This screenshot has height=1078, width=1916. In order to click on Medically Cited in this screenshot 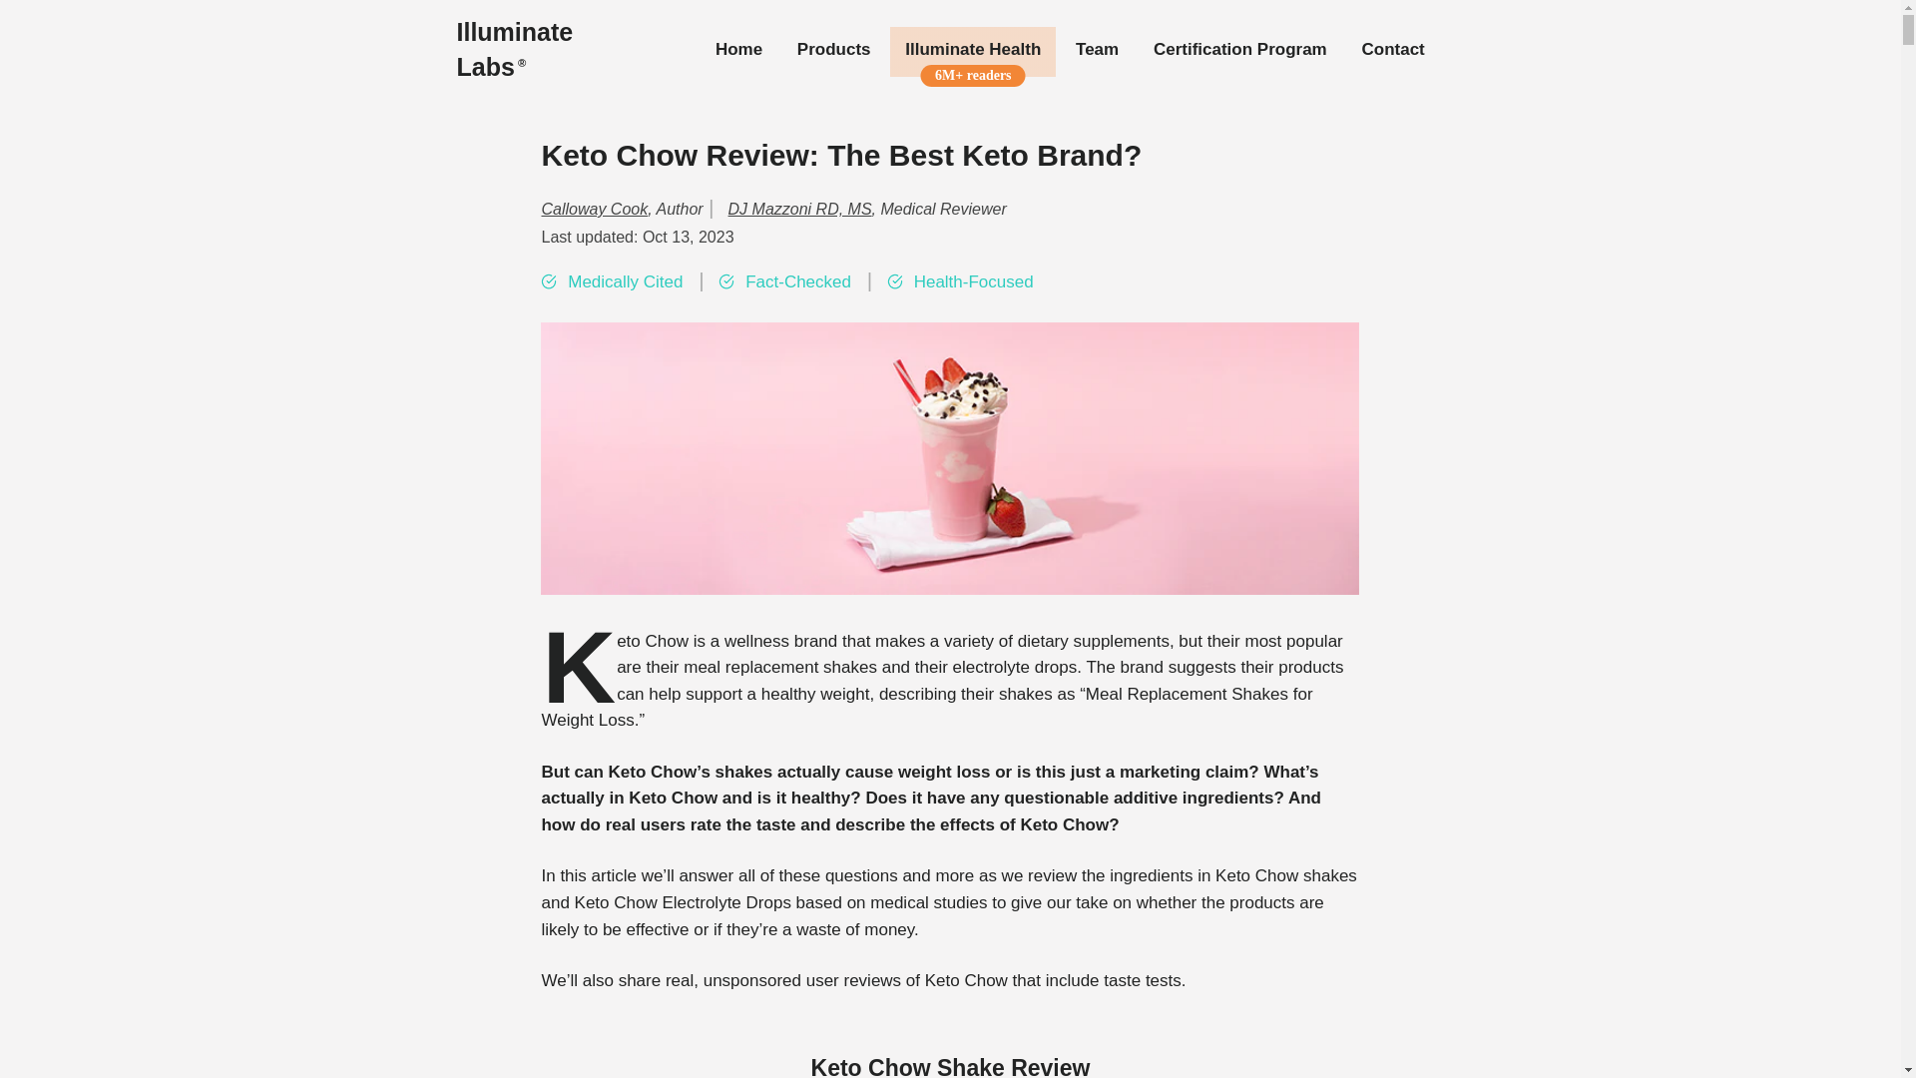, I will do `click(625, 282)`.